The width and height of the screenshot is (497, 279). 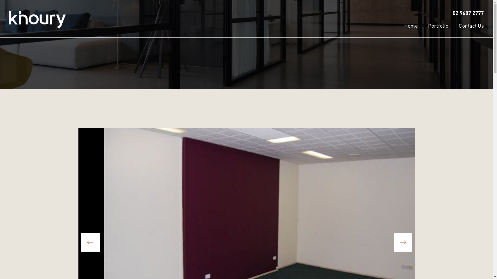 What do you see at coordinates (471, 26) in the screenshot?
I see `Contact Us` at bounding box center [471, 26].